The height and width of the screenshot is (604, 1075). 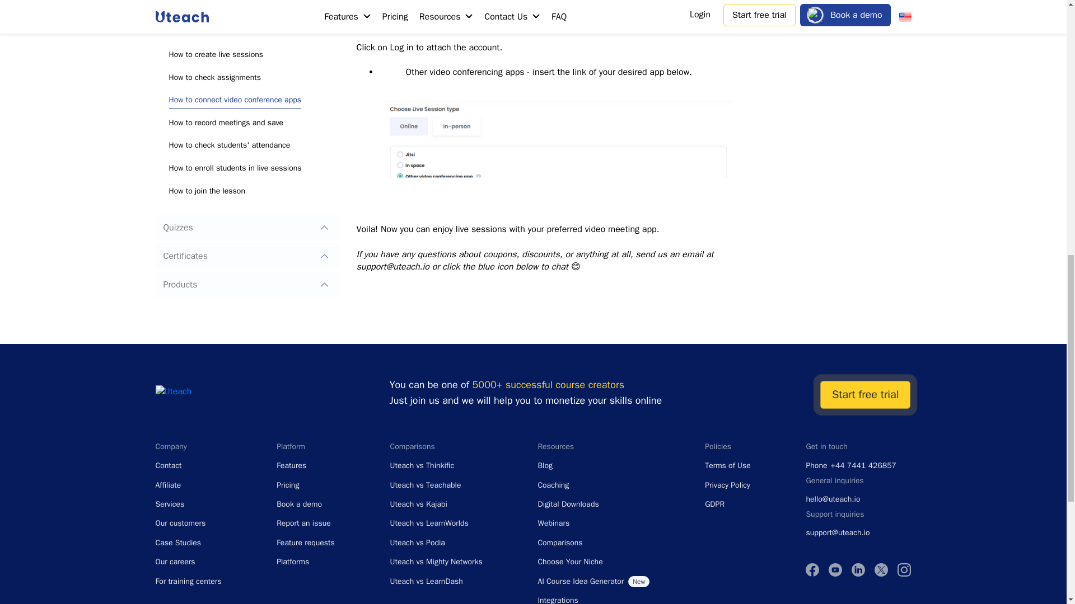 I want to click on facebook, so click(x=812, y=569).